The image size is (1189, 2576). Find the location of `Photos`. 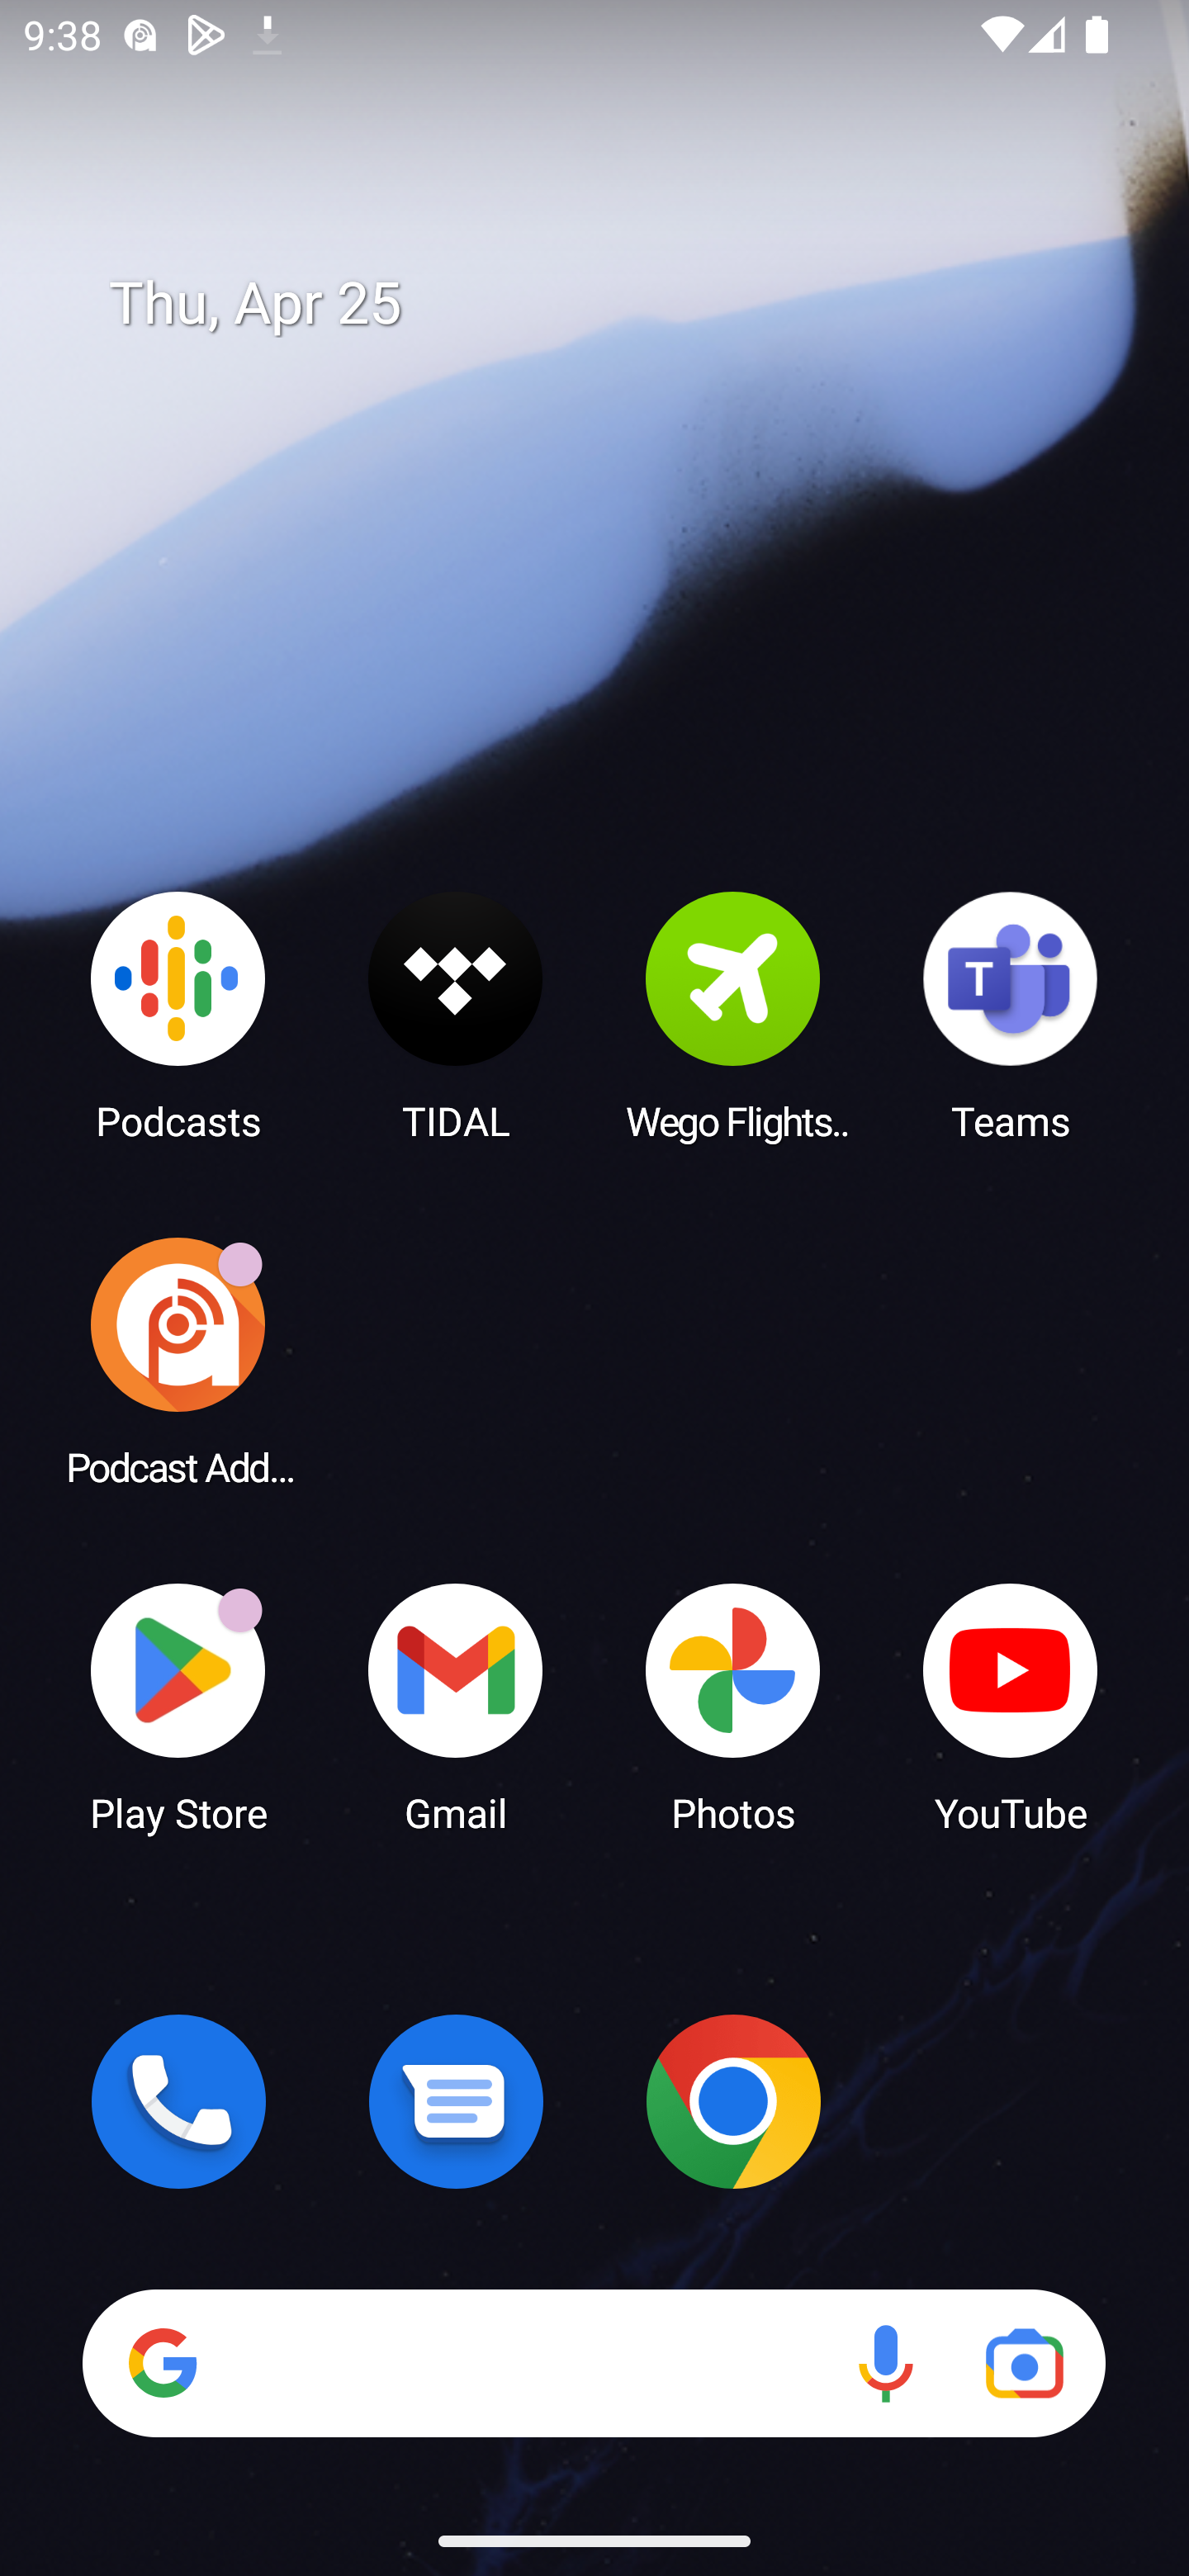

Photos is located at coordinates (733, 1706).